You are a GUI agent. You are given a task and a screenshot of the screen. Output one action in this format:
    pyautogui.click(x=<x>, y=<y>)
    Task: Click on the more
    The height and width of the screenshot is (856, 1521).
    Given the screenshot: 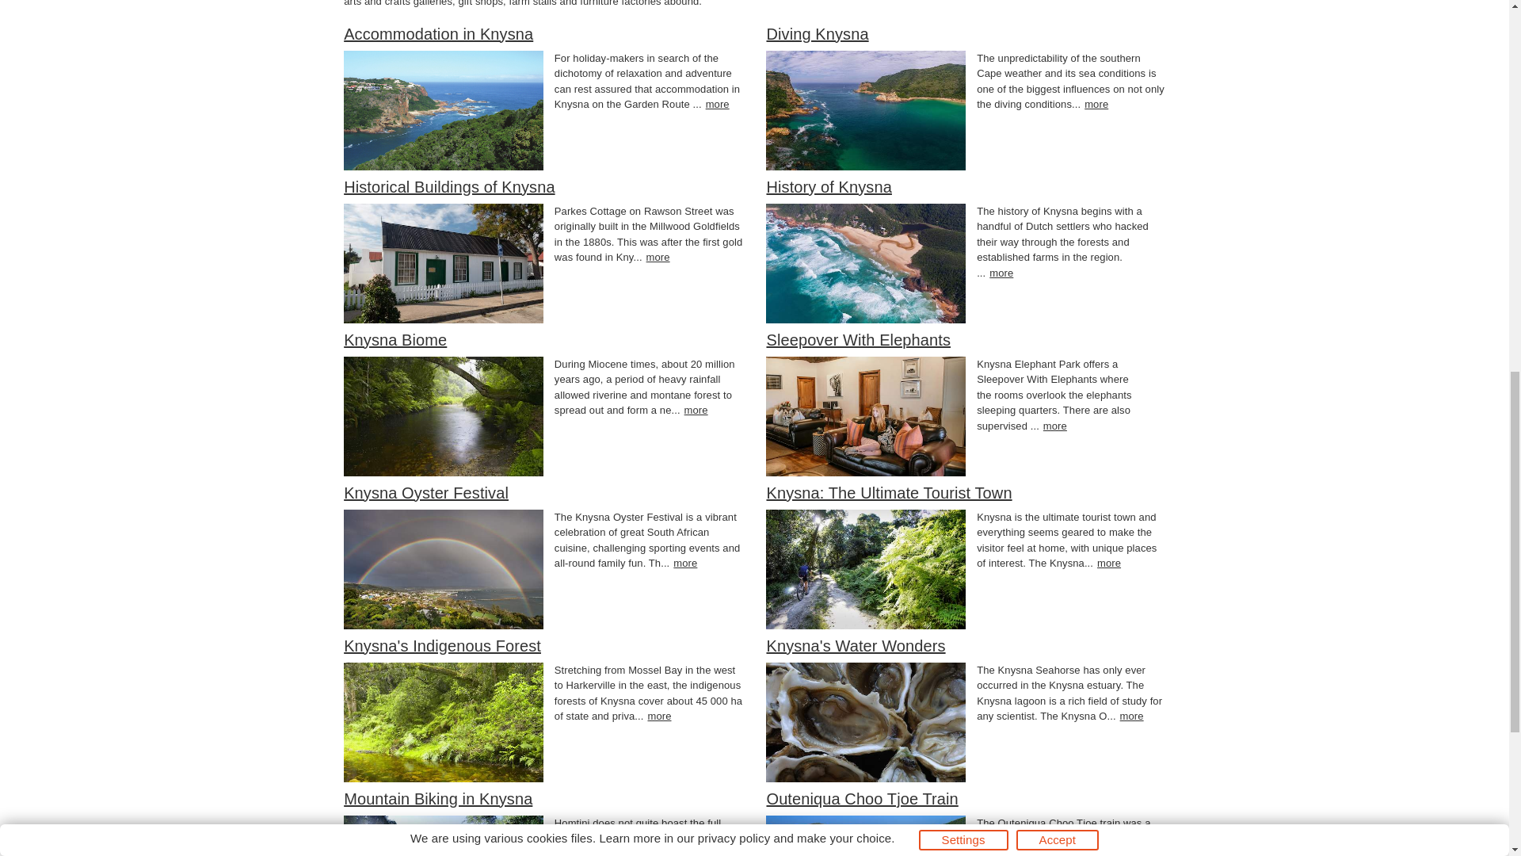 What is the action you would take?
    pyautogui.click(x=1096, y=105)
    